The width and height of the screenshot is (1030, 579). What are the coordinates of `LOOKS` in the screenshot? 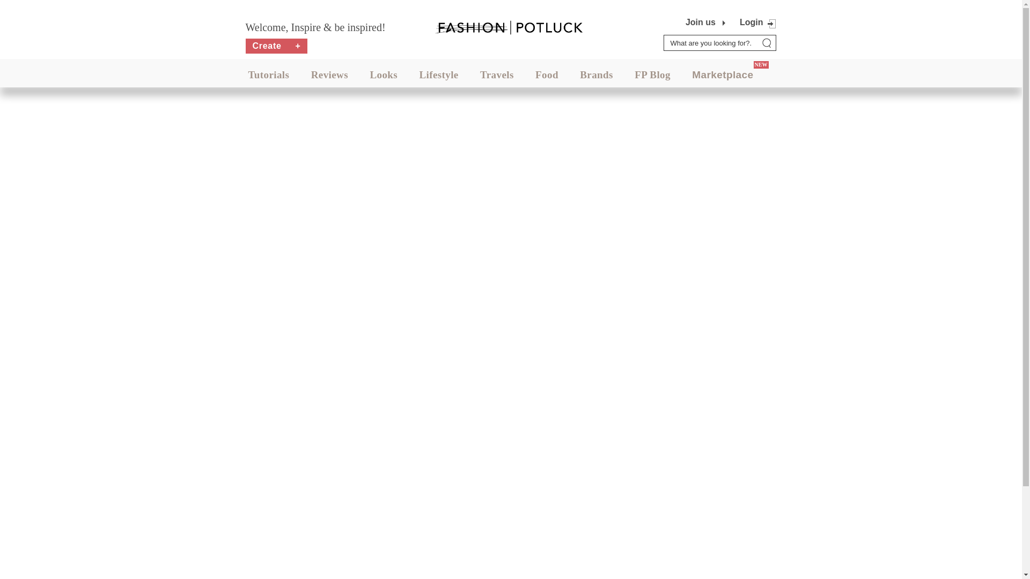 It's located at (384, 75).